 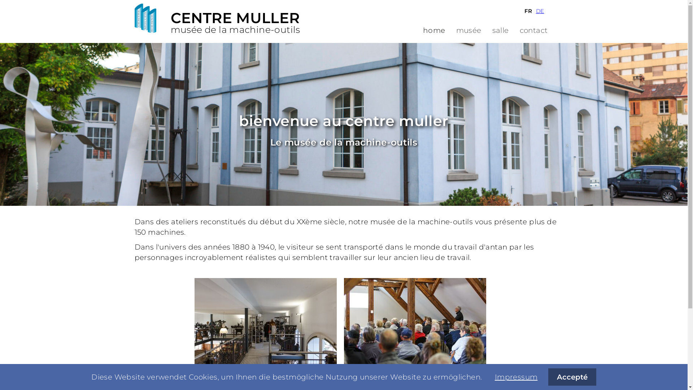 I want to click on home, so click(x=434, y=30).